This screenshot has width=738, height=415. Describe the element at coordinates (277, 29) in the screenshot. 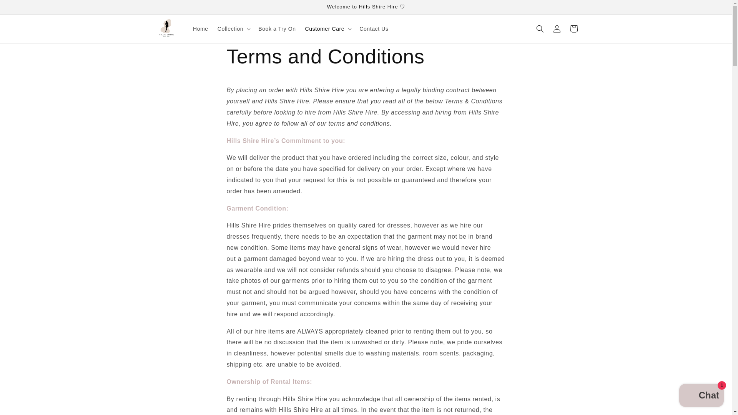

I see `Book a Try On` at that location.